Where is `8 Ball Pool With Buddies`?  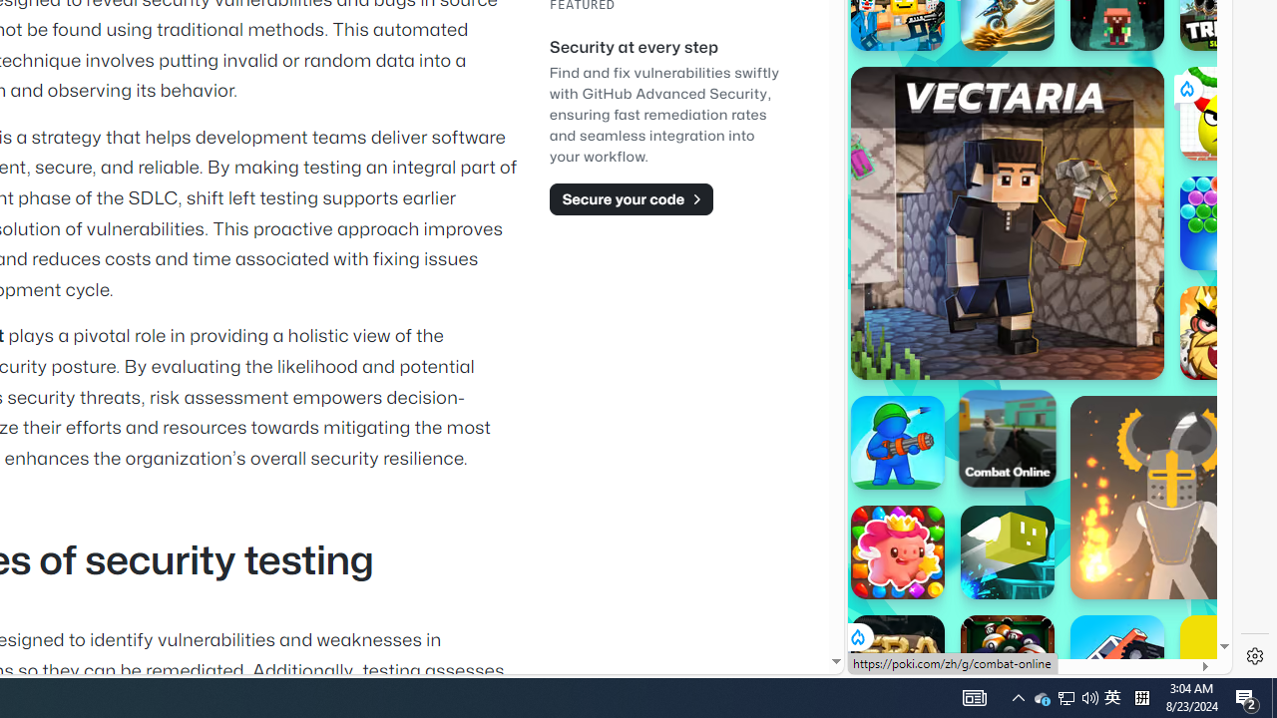 8 Ball Pool With Buddies is located at coordinates (1008, 662).